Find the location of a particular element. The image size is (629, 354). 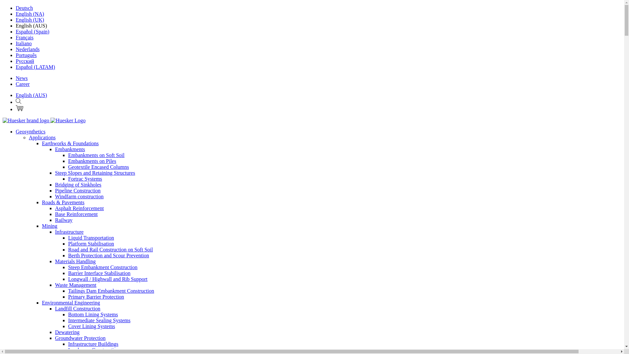

Steep Slopes and Retaining Structures is located at coordinates (95, 173).